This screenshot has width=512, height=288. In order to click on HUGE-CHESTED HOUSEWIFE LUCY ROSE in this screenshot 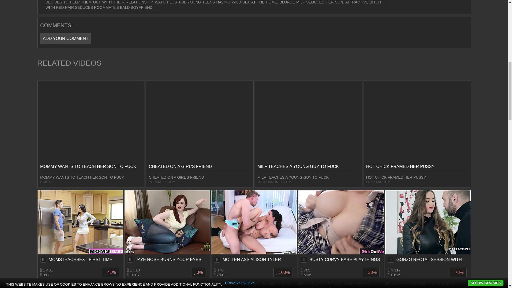, I will do `click(167, 285)`.